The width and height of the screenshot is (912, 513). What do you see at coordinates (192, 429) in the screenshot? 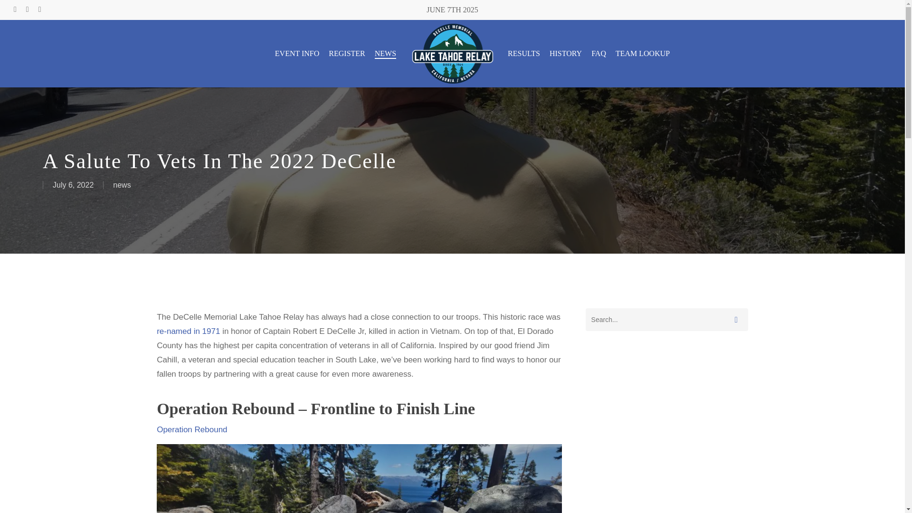
I see `Operation Rebound` at bounding box center [192, 429].